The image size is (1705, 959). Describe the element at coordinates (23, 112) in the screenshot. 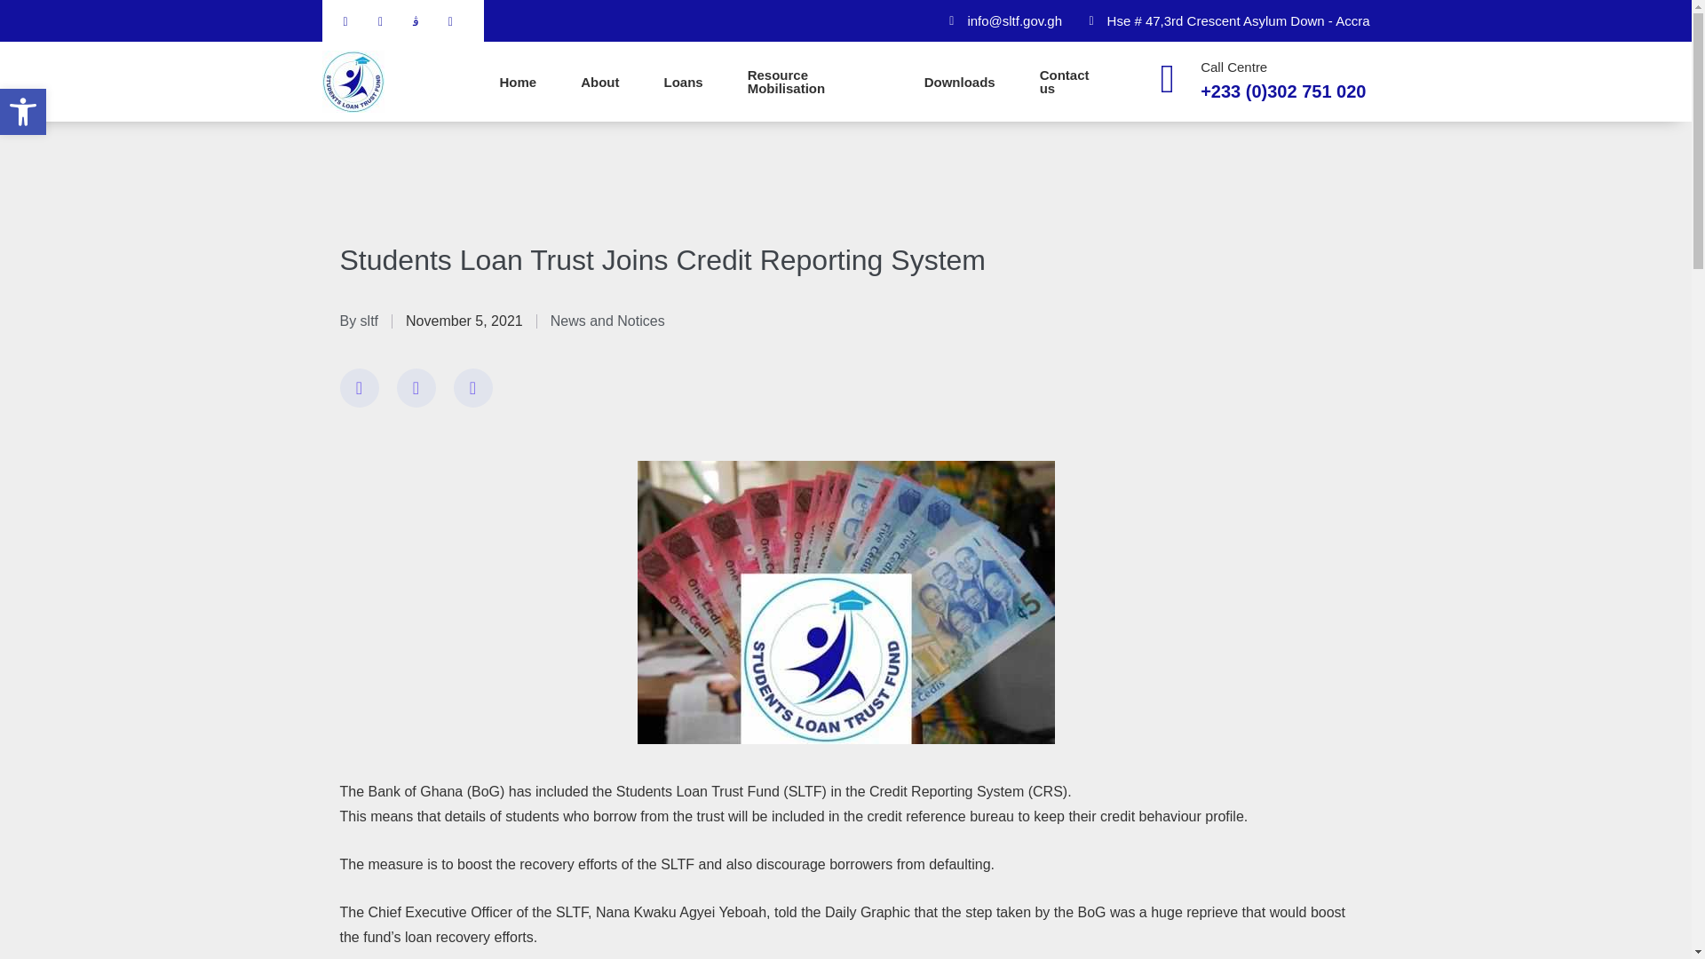

I see `By sltf` at that location.